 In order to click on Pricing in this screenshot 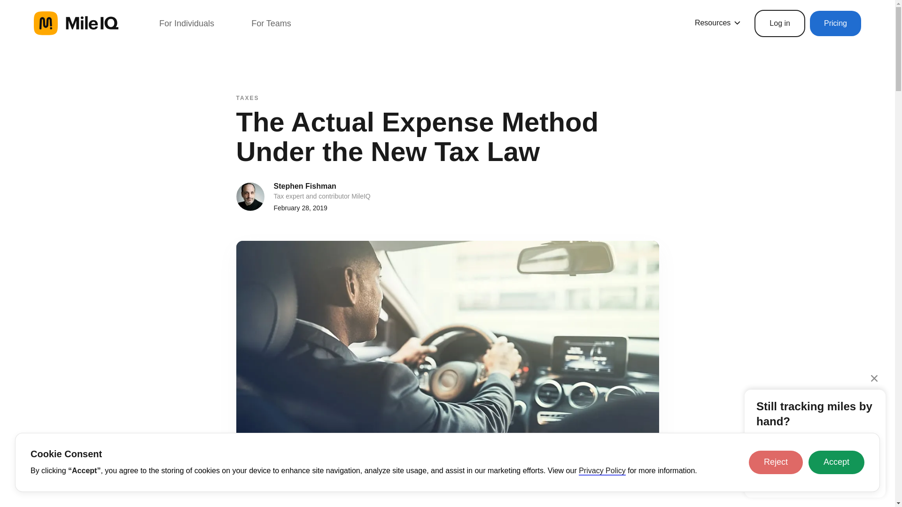, I will do `click(835, 23)`.